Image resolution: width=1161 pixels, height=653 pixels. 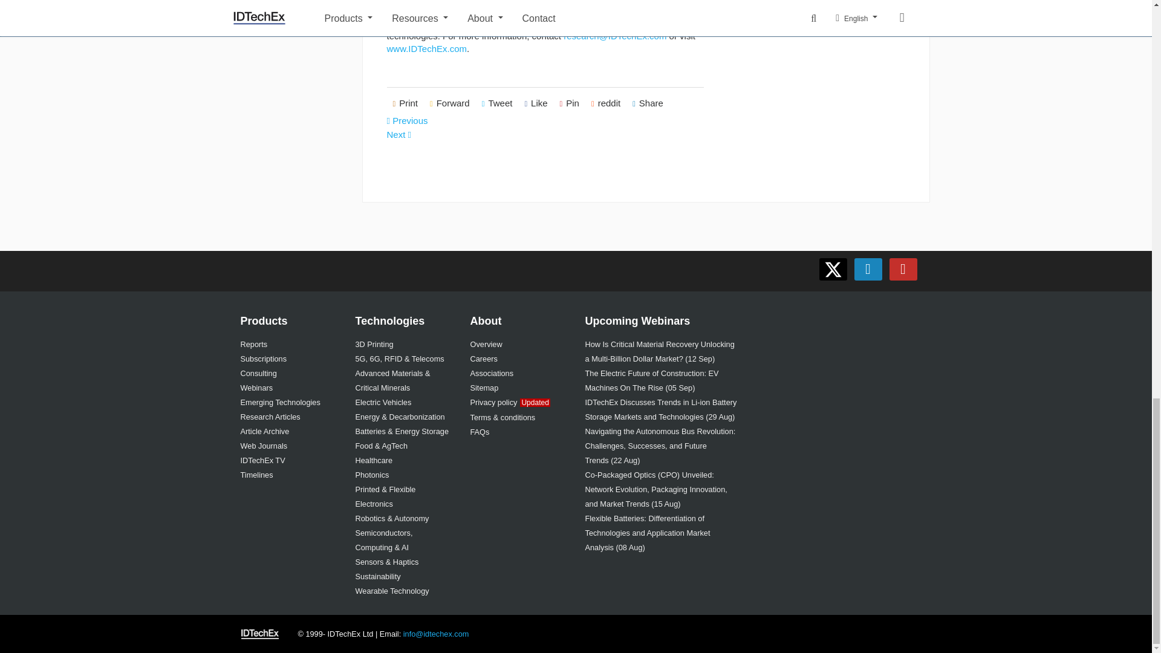 What do you see at coordinates (259, 374) in the screenshot?
I see `Consulting` at bounding box center [259, 374].